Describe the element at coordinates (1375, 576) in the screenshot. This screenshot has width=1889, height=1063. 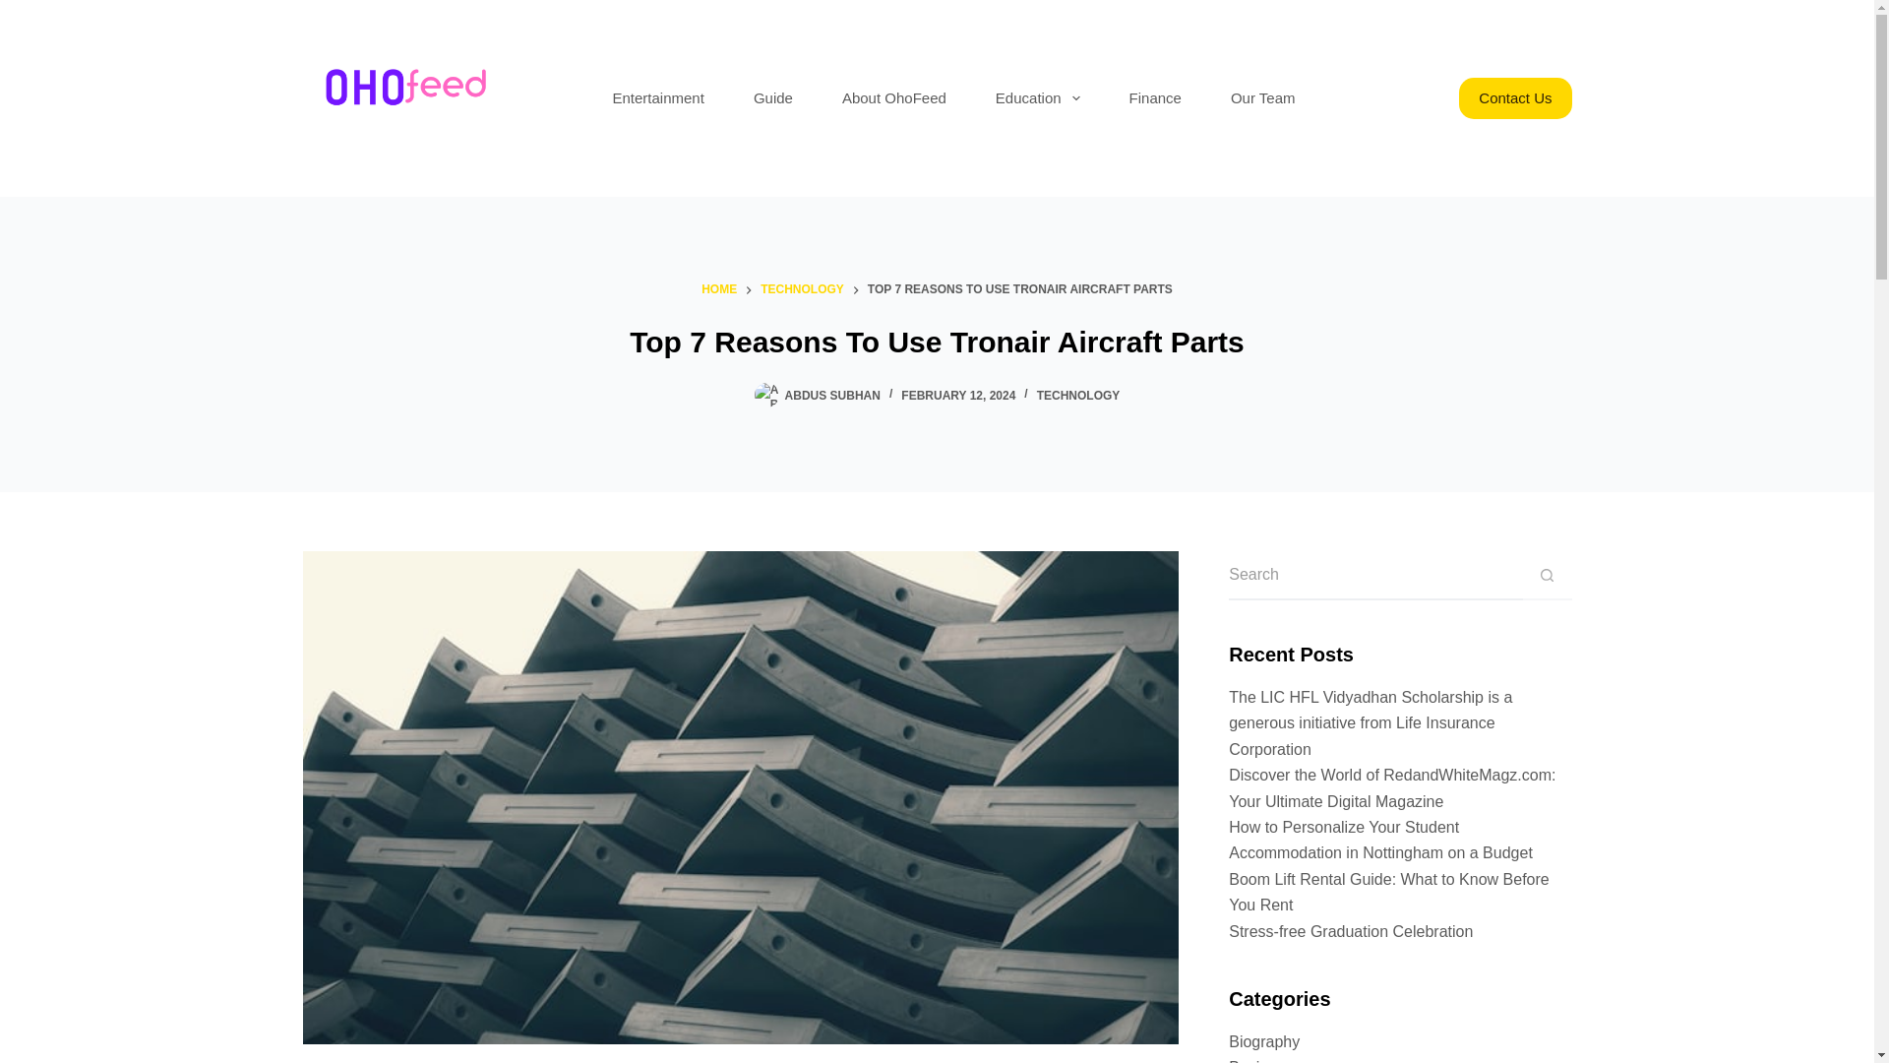
I see `Search for...` at that location.